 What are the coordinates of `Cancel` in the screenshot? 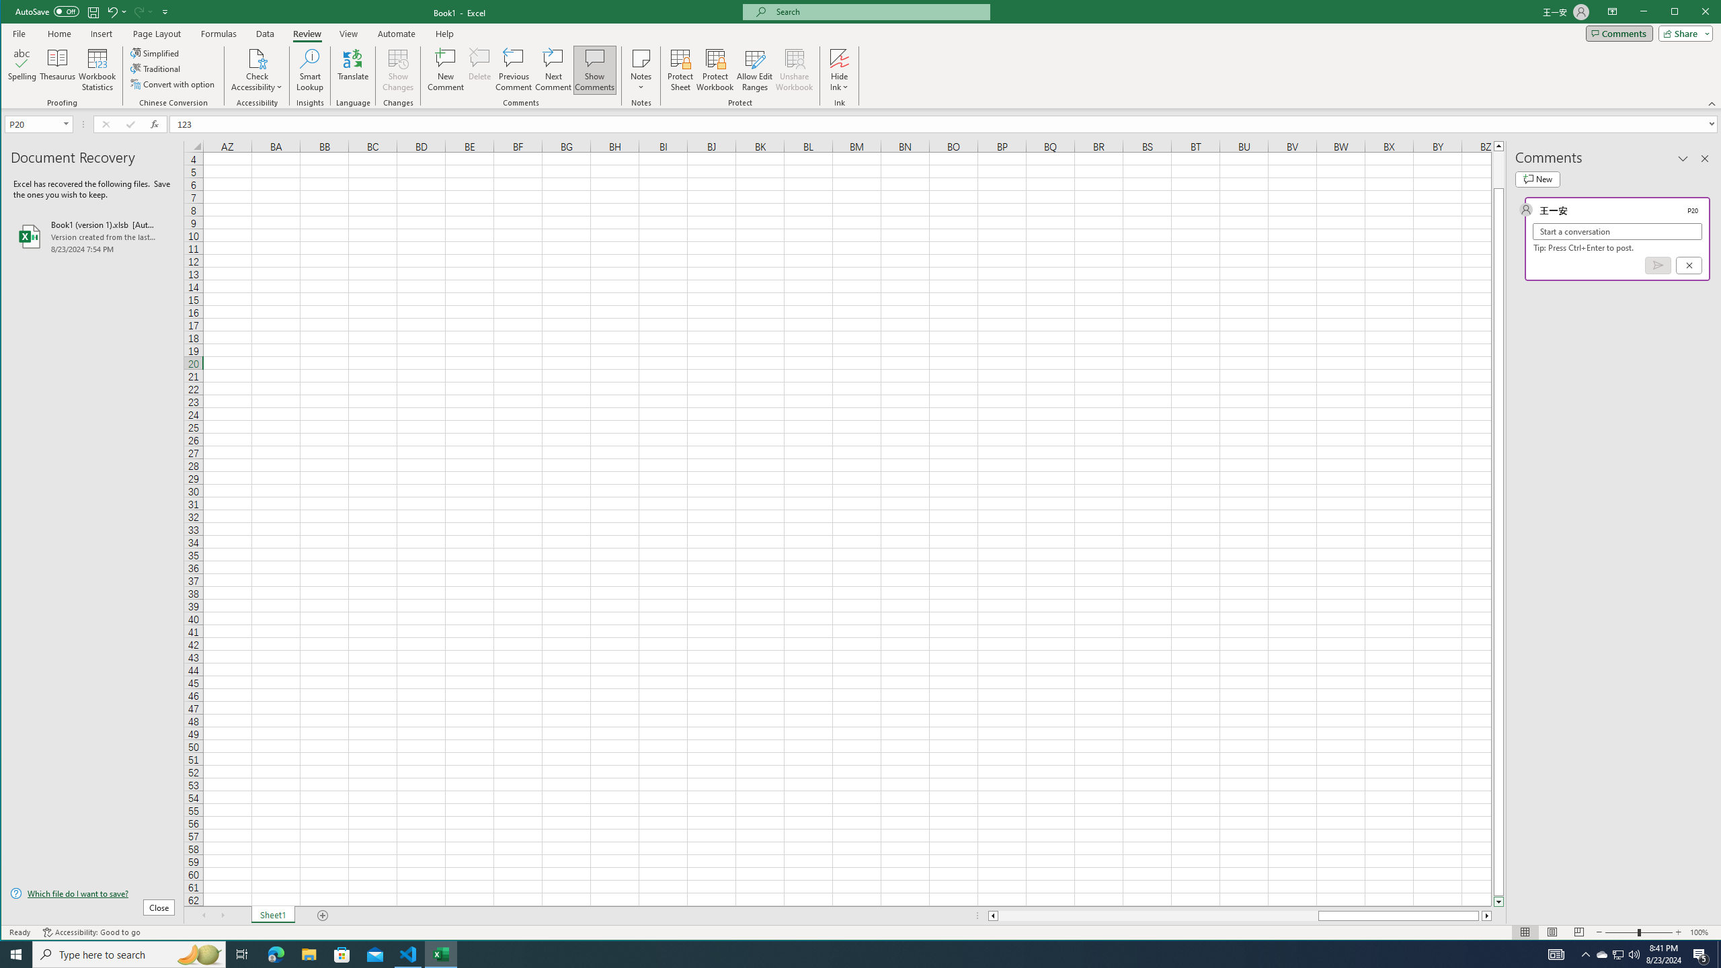 It's located at (1689, 265).